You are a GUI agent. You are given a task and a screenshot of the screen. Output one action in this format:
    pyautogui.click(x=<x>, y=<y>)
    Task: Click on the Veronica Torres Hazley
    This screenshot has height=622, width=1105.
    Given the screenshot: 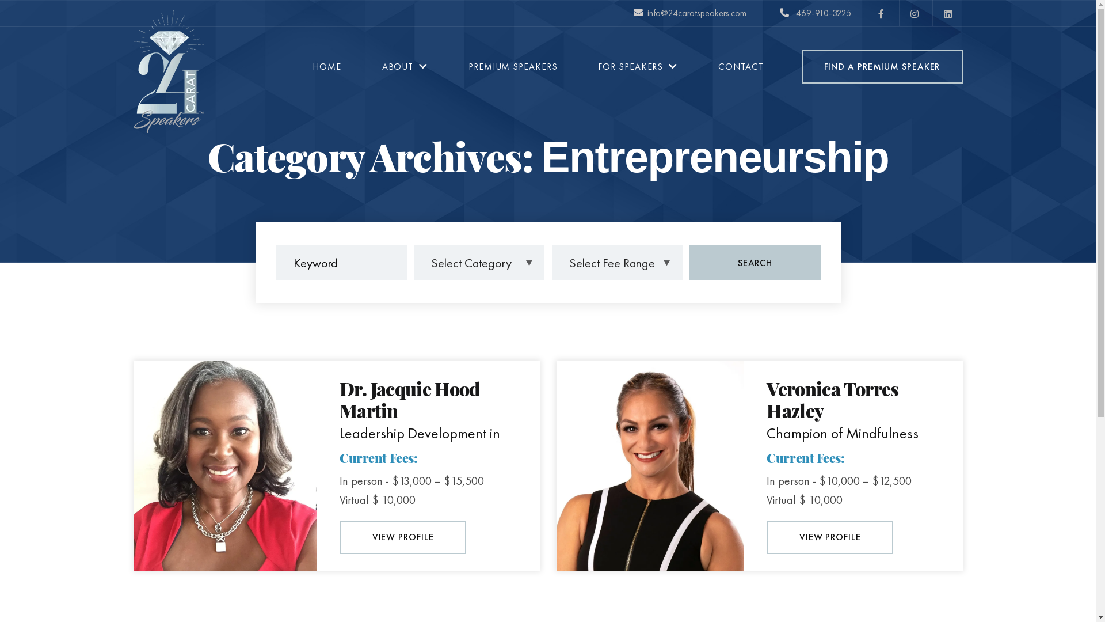 What is the action you would take?
    pyautogui.click(x=832, y=400)
    